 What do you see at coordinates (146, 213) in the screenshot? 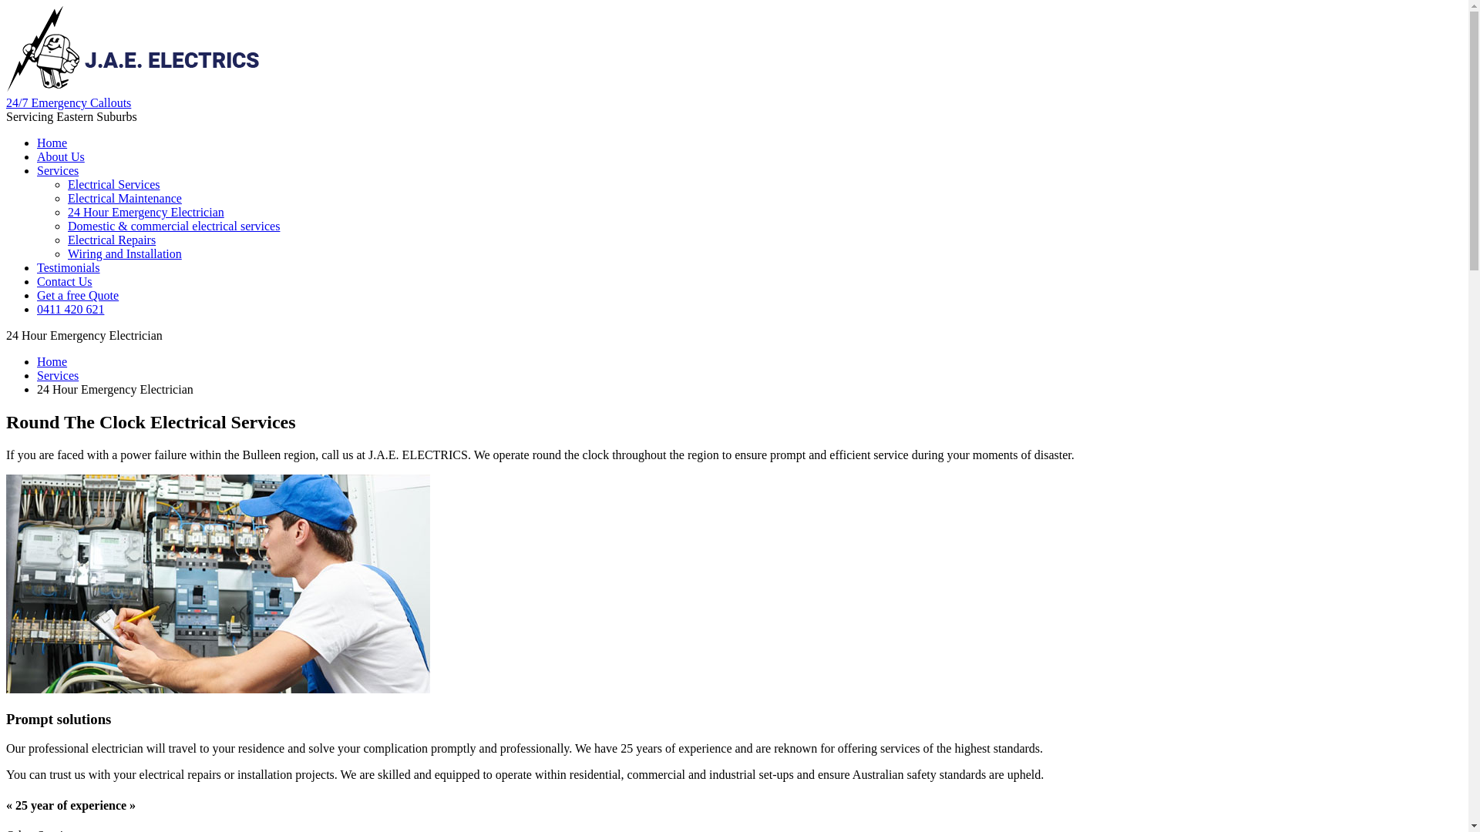
I see `24 Hour Emergency Electrician` at bounding box center [146, 213].